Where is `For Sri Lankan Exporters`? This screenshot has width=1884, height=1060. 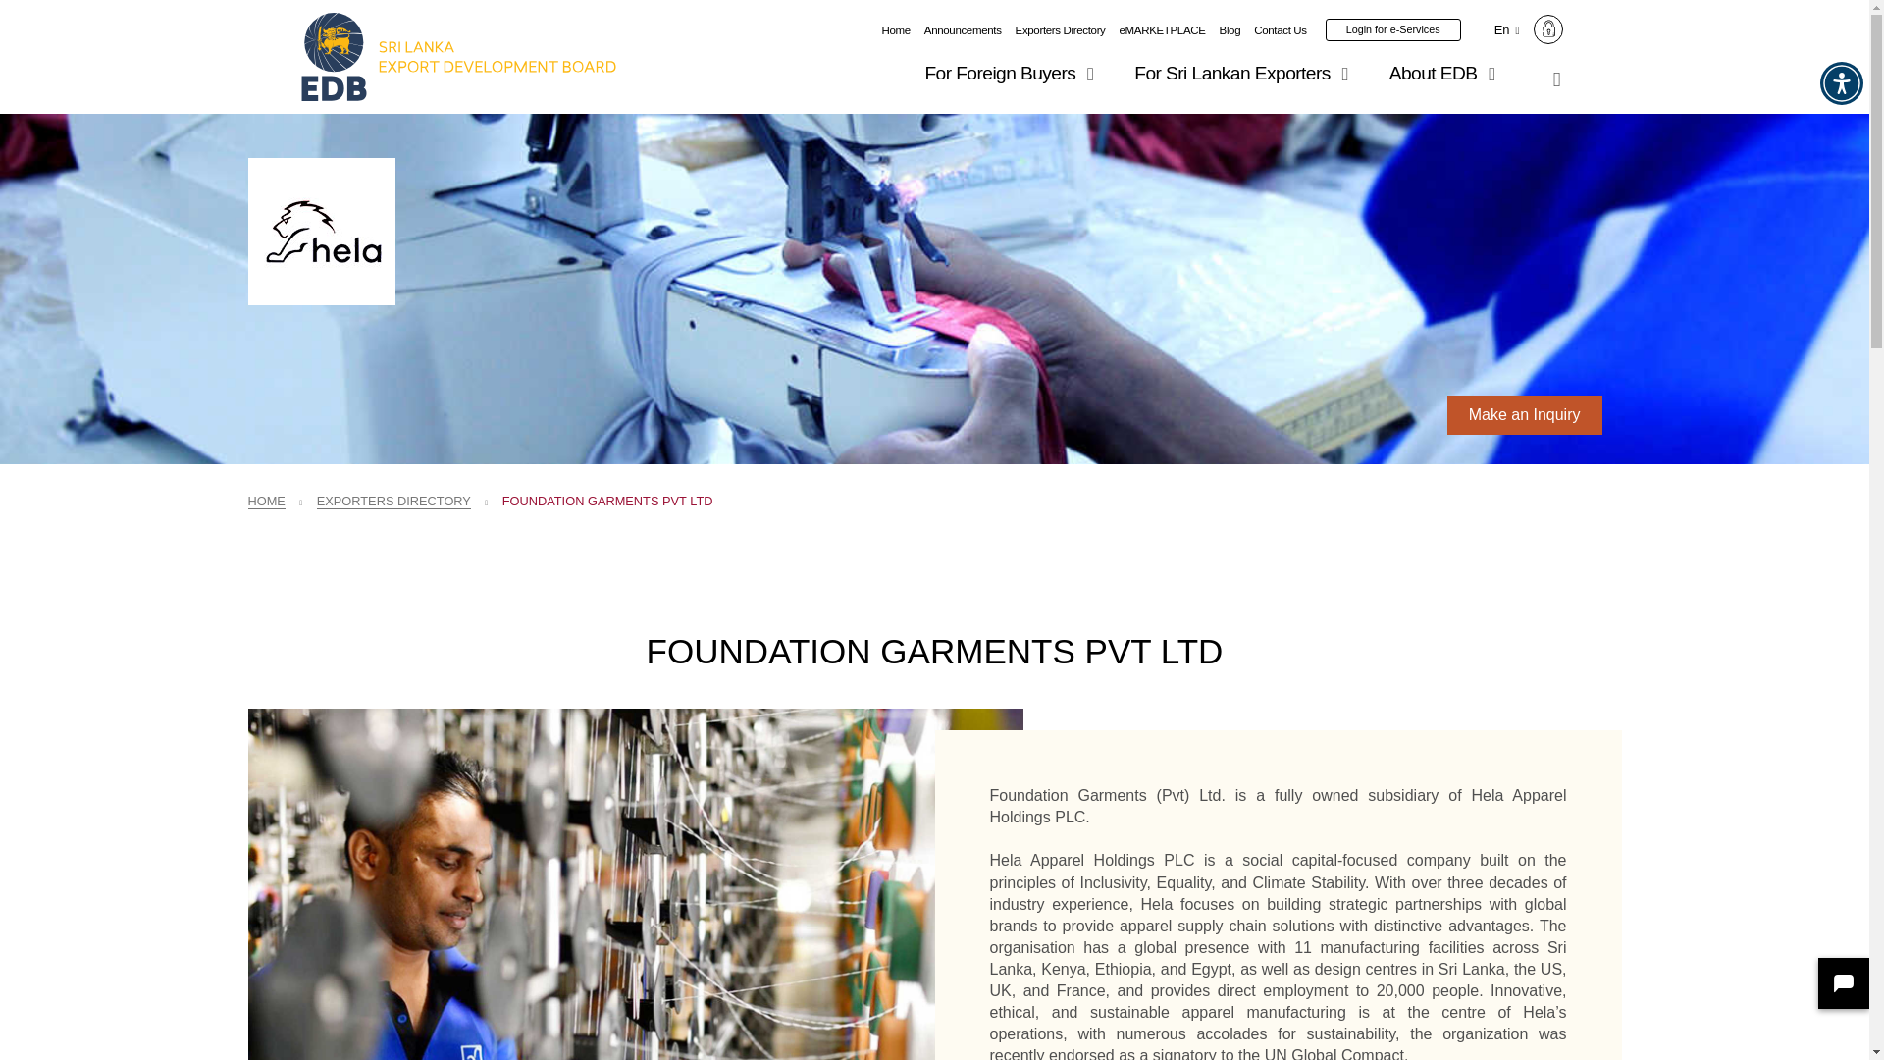 For Sri Lankan Exporters is located at coordinates (1244, 73).